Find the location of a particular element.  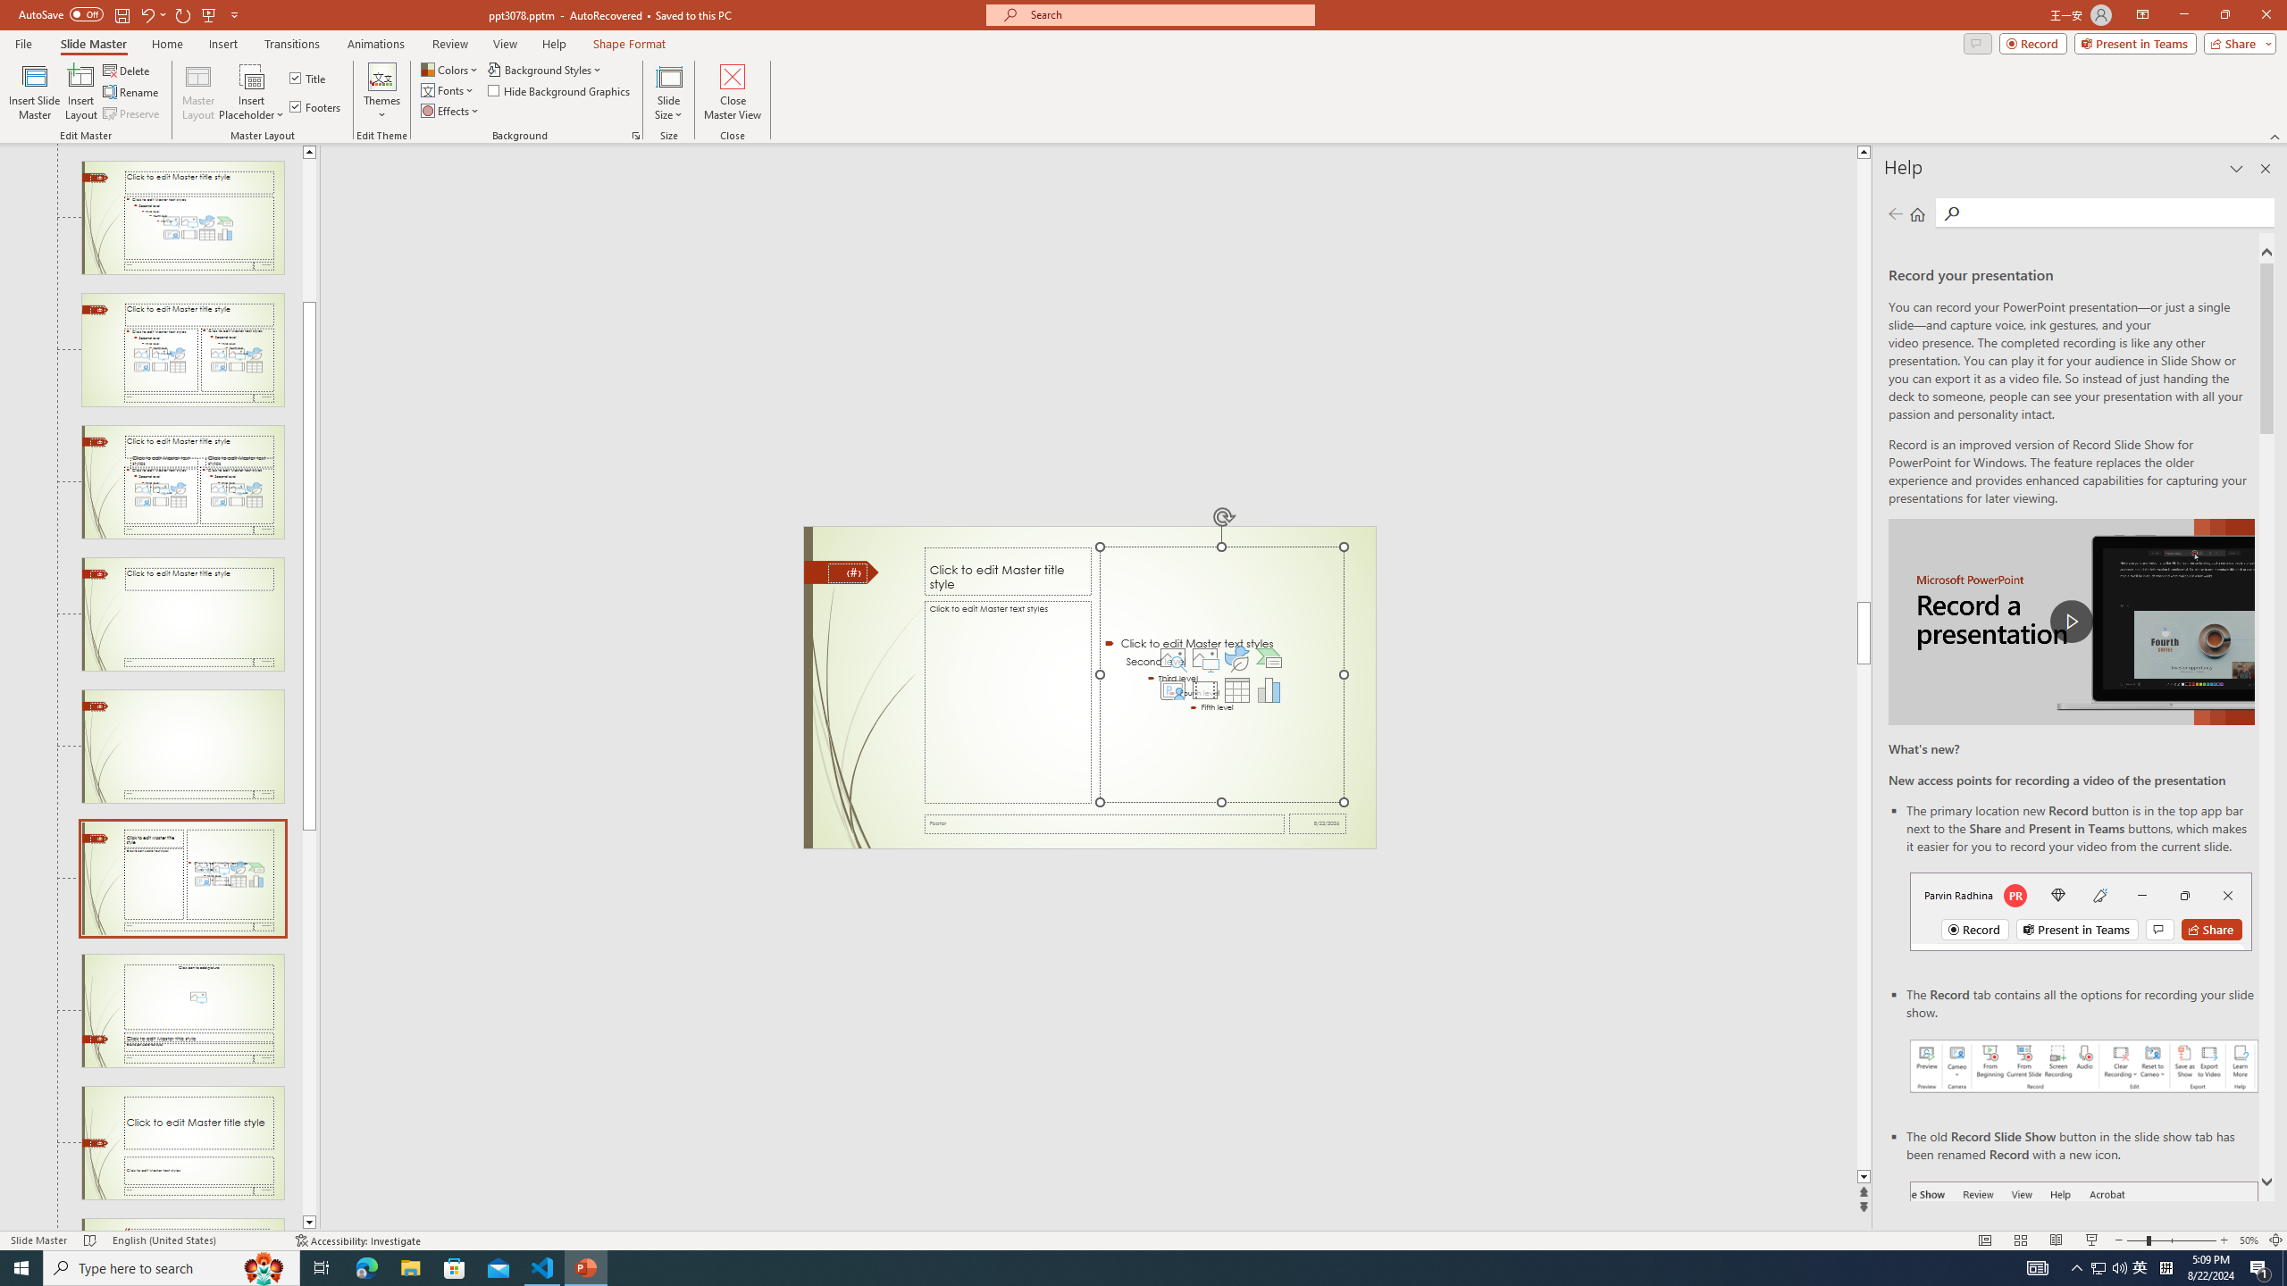

Slide Title and Caption Layout: used by no slides is located at coordinates (182, 1143).